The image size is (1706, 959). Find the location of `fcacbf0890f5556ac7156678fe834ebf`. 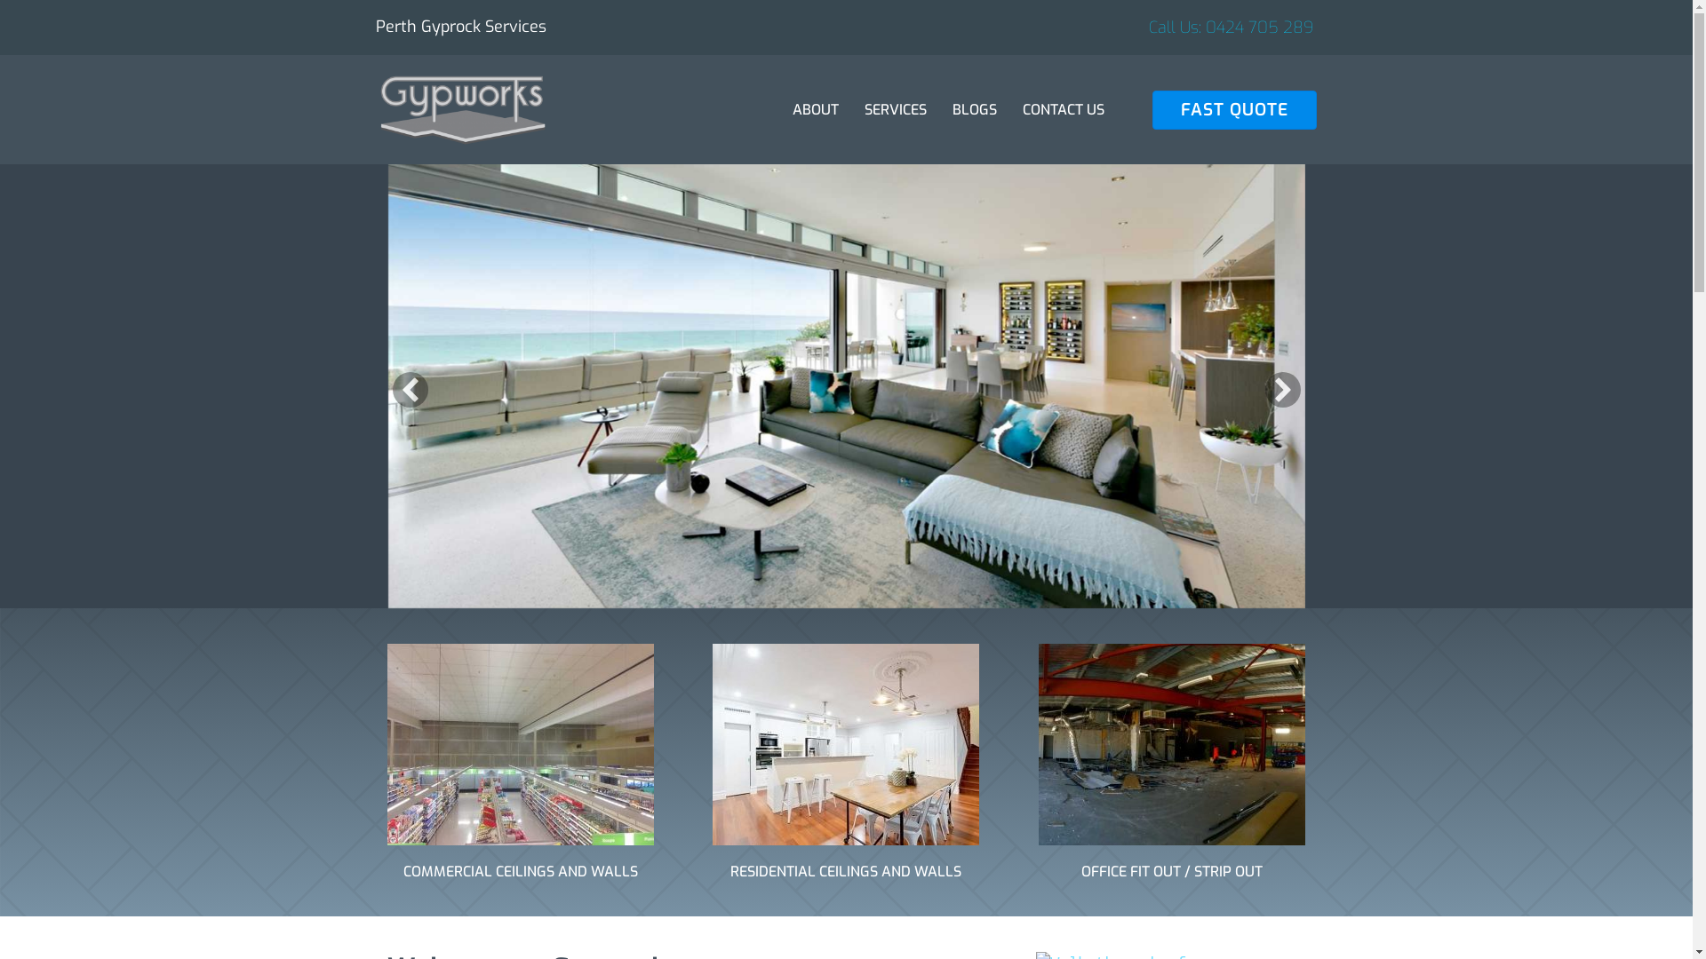

fcacbf0890f5556ac7156678fe834ebf is located at coordinates (1172, 744).